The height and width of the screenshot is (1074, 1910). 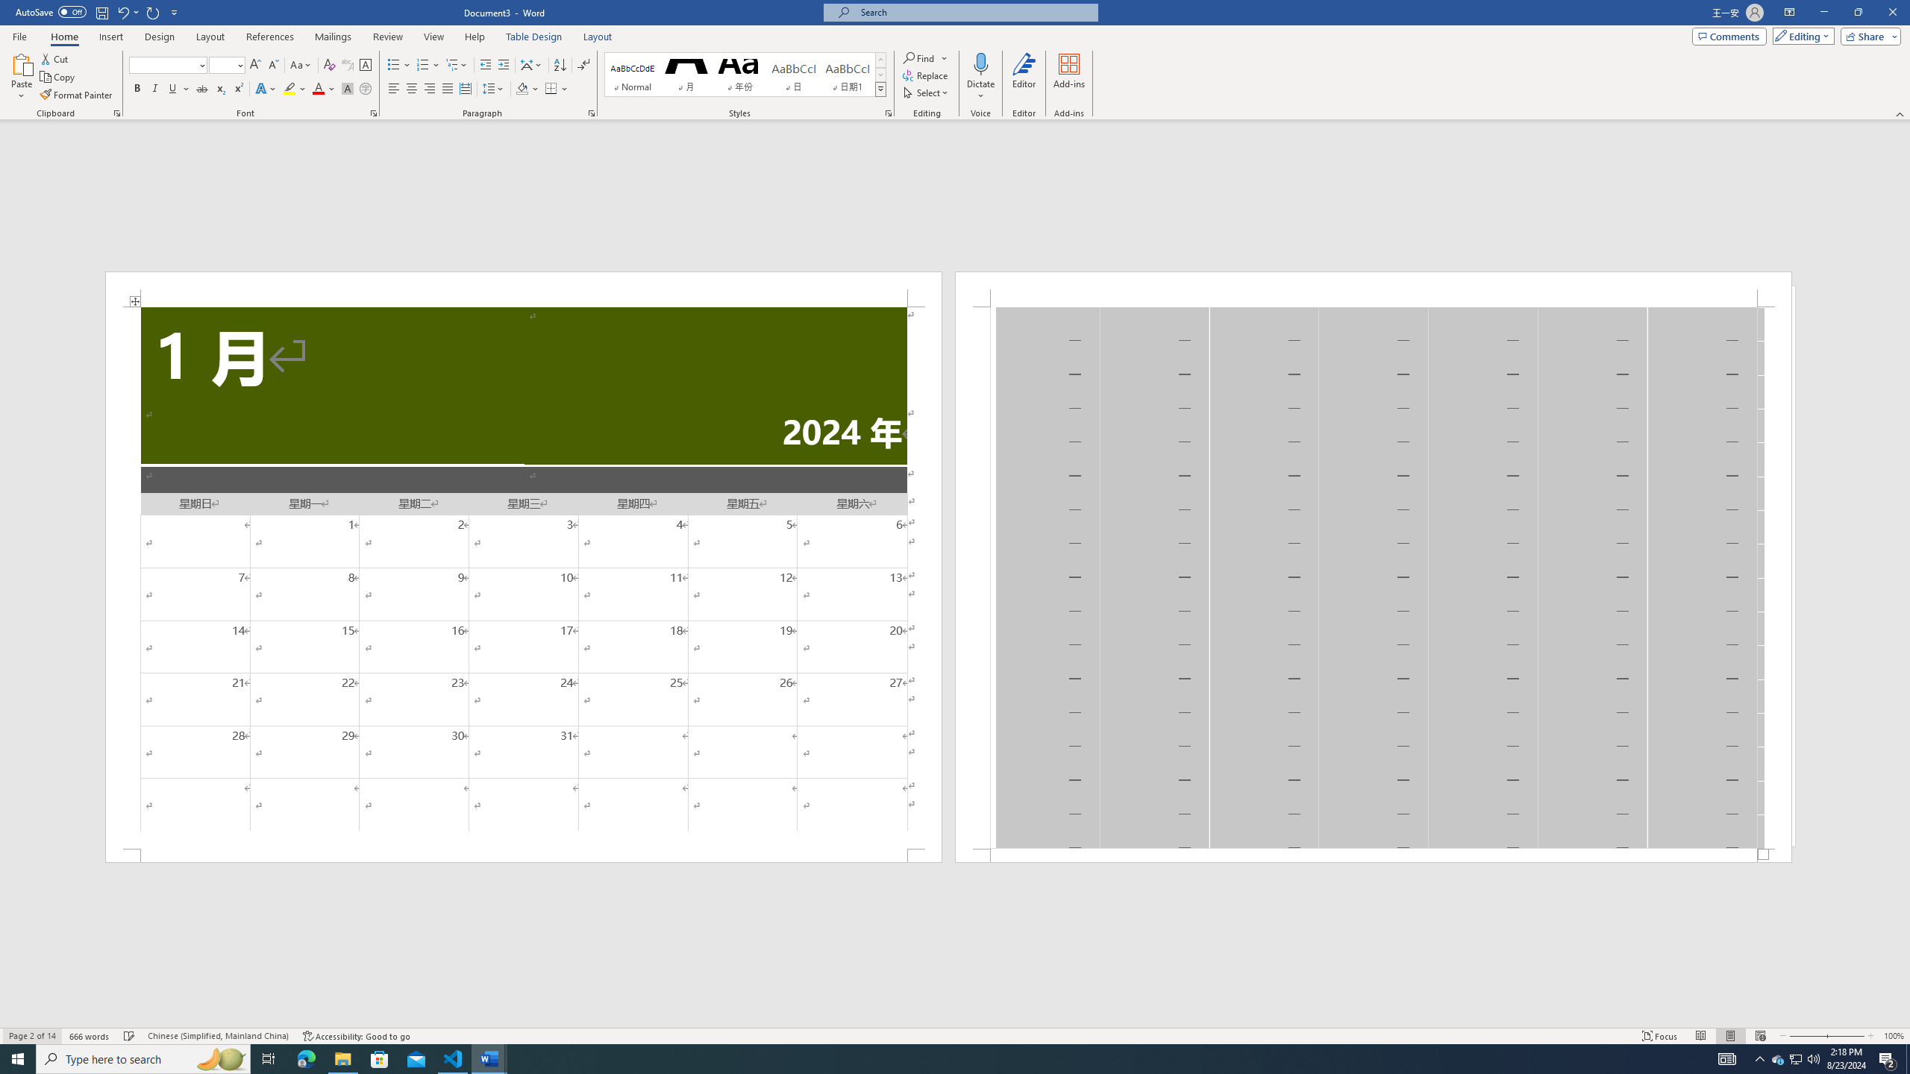 What do you see at coordinates (1801, 36) in the screenshot?
I see `Mode` at bounding box center [1801, 36].